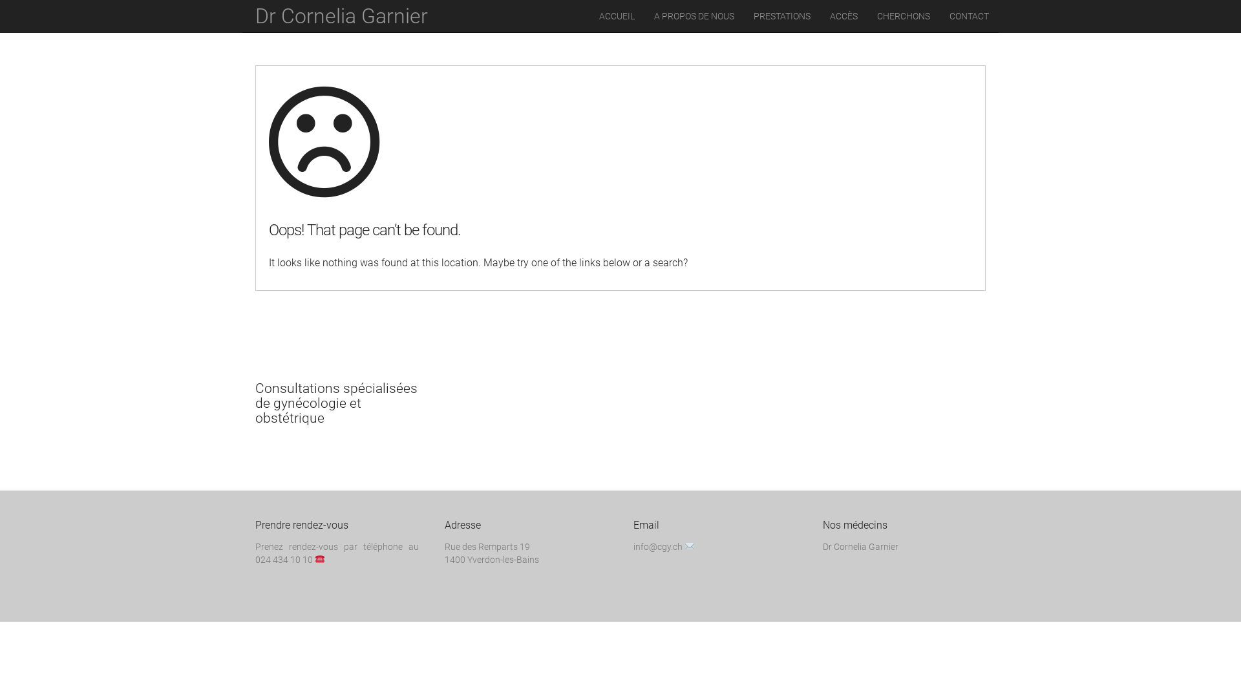 The width and height of the screenshot is (1241, 698). I want to click on info@cgy.ch, so click(658, 547).